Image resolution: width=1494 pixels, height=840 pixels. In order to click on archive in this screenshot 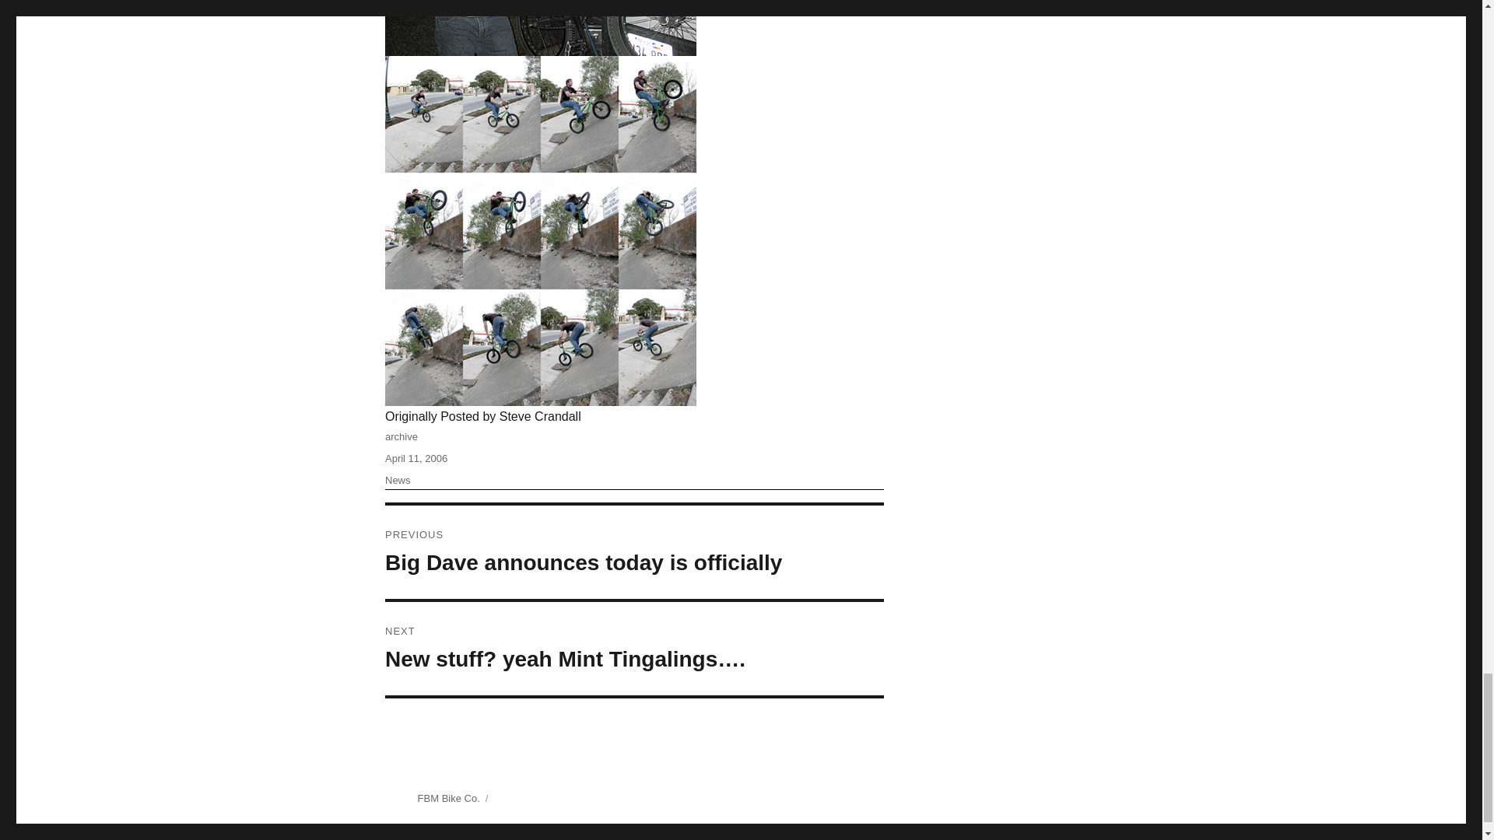, I will do `click(402, 437)`.